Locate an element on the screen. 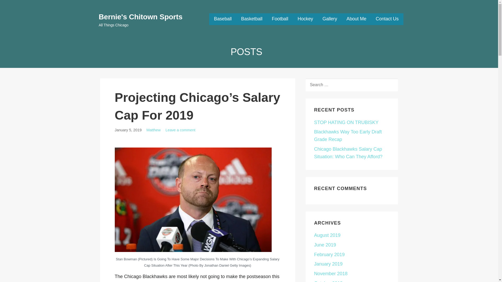  Bernie's Chitown Sports is located at coordinates (141, 17).